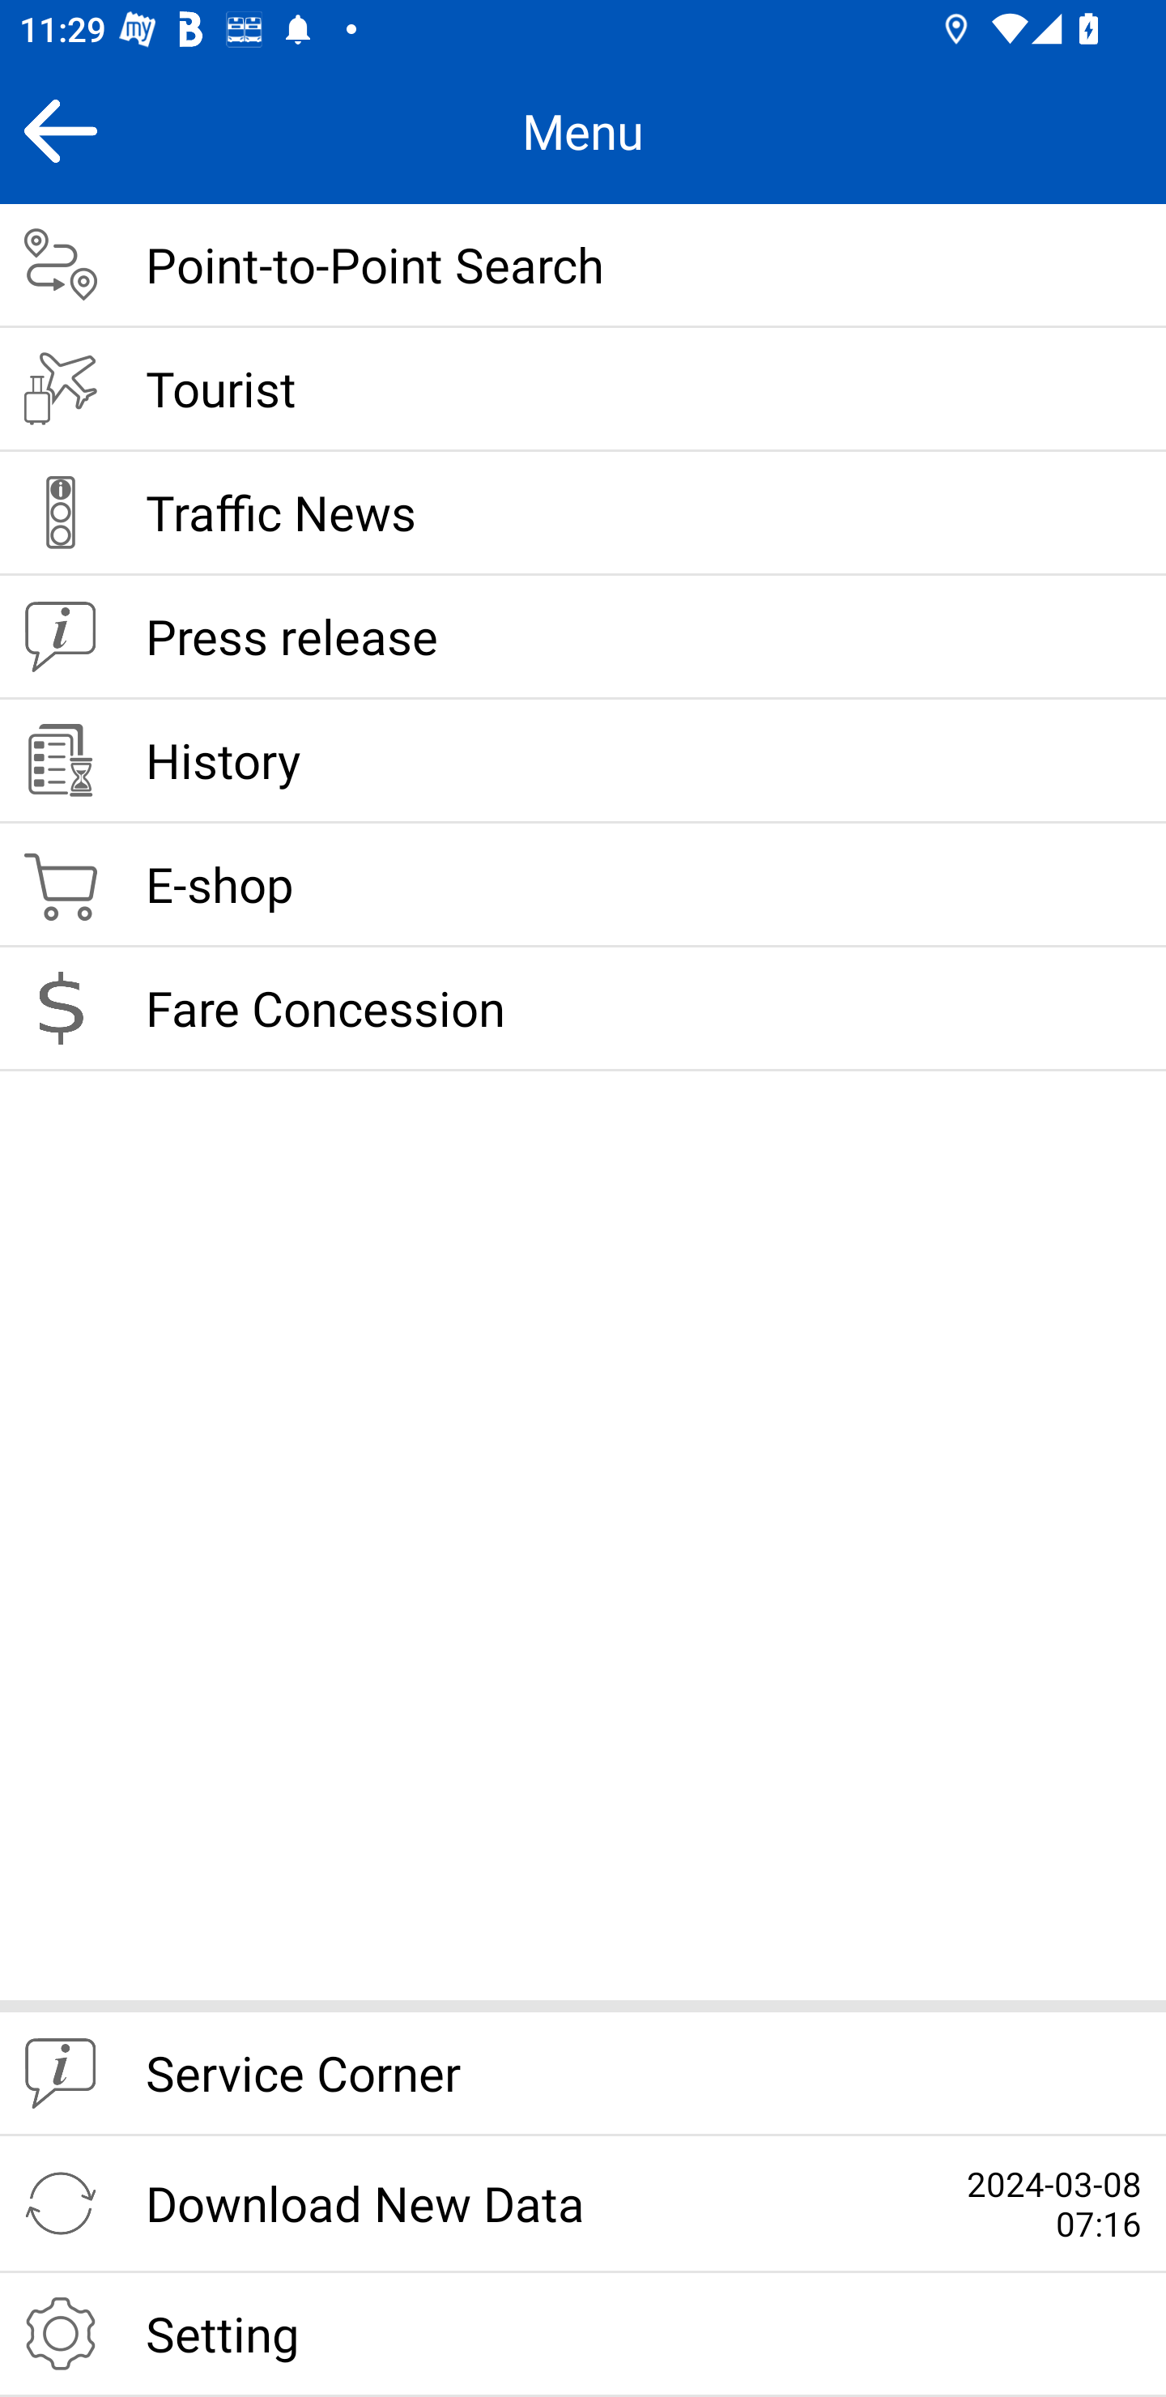 This screenshot has height=2397, width=1166. What do you see at coordinates (583, 1009) in the screenshot?
I see `Fare Concession` at bounding box center [583, 1009].